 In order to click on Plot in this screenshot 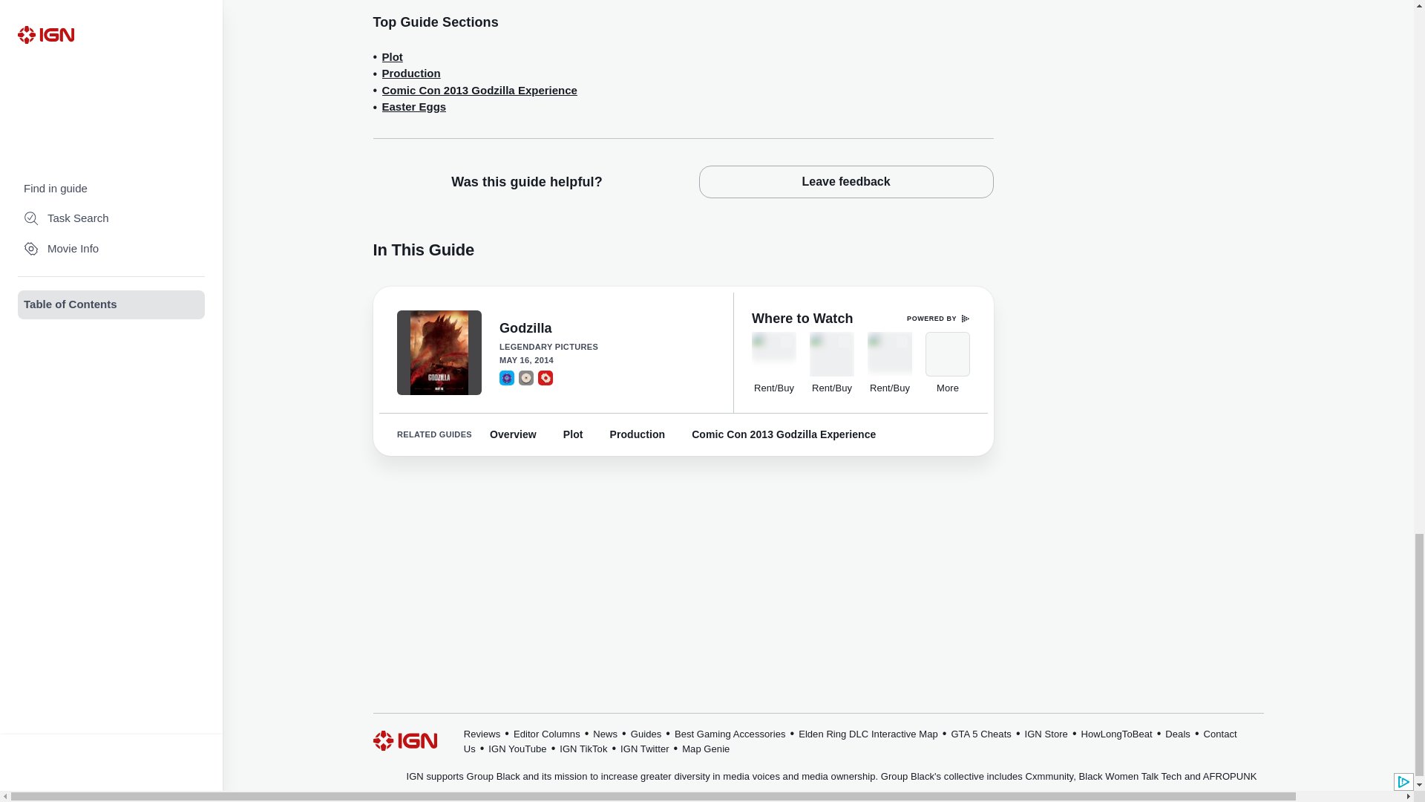, I will do `click(392, 56)`.